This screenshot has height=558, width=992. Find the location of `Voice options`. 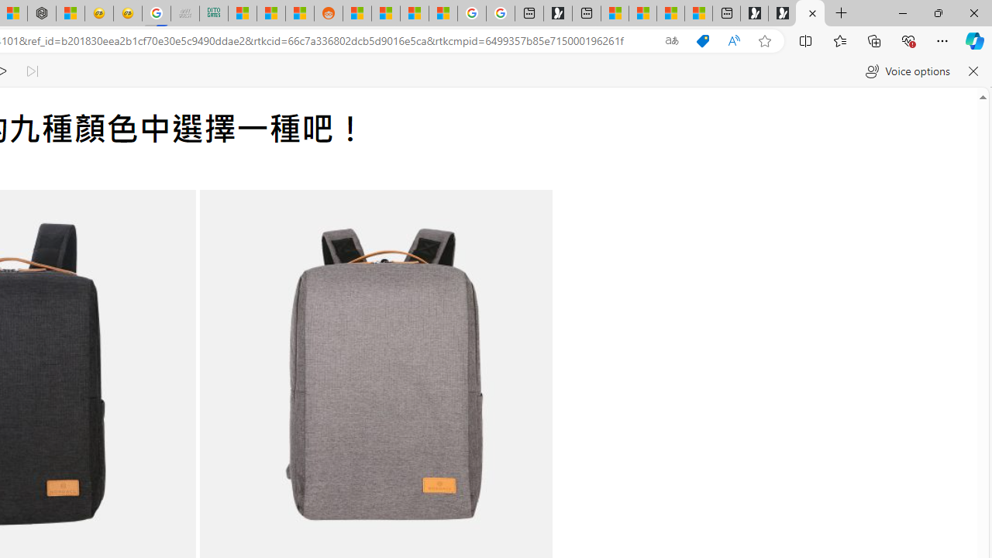

Voice options is located at coordinates (907, 71).